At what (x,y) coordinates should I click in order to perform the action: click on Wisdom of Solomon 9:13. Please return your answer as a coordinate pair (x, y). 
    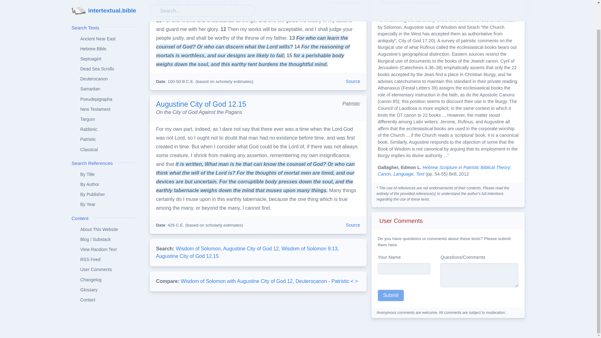
    Looking at the image, I should click on (310, 248).